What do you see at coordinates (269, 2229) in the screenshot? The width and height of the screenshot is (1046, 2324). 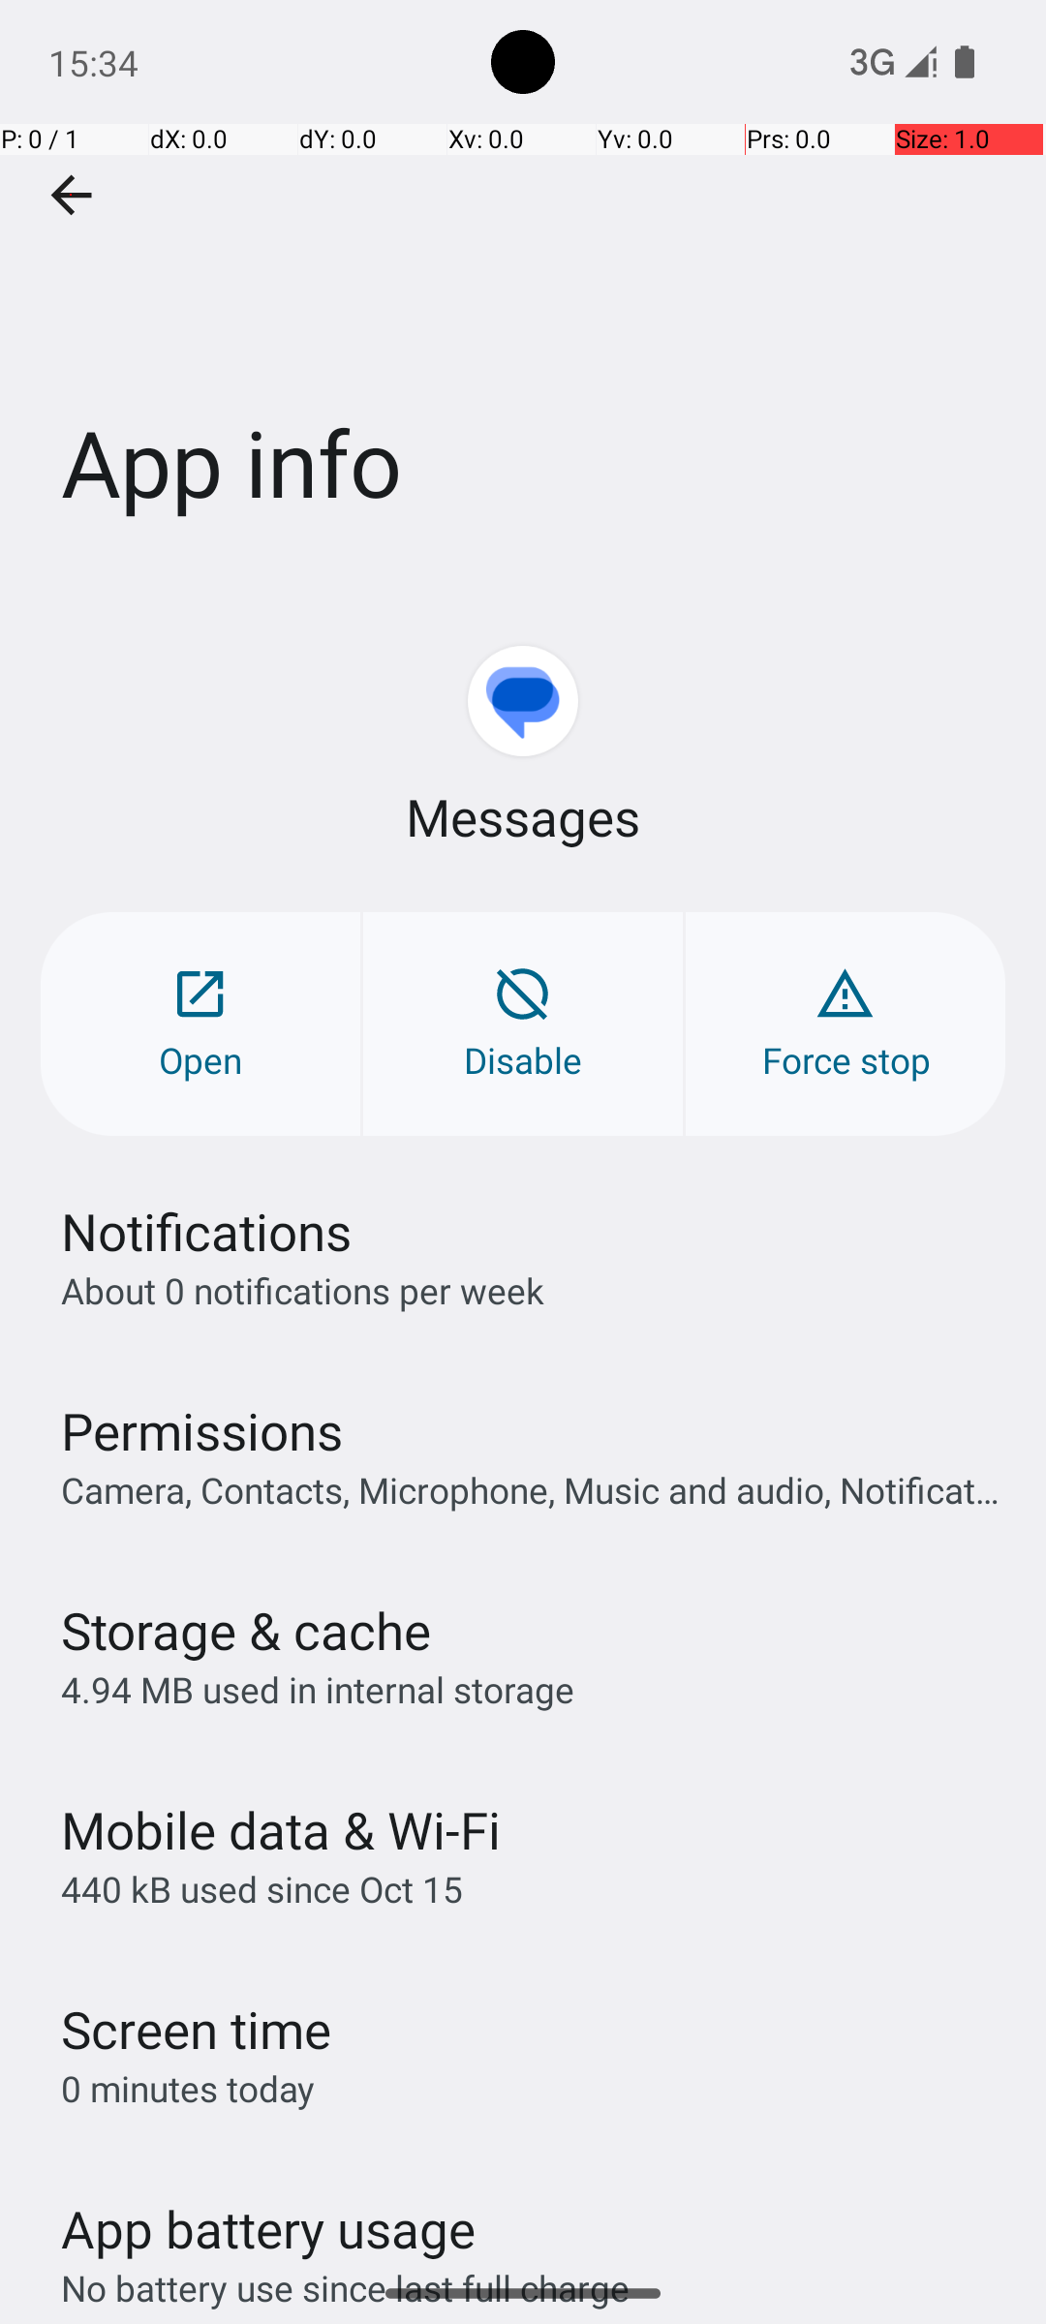 I see `App battery usage` at bounding box center [269, 2229].